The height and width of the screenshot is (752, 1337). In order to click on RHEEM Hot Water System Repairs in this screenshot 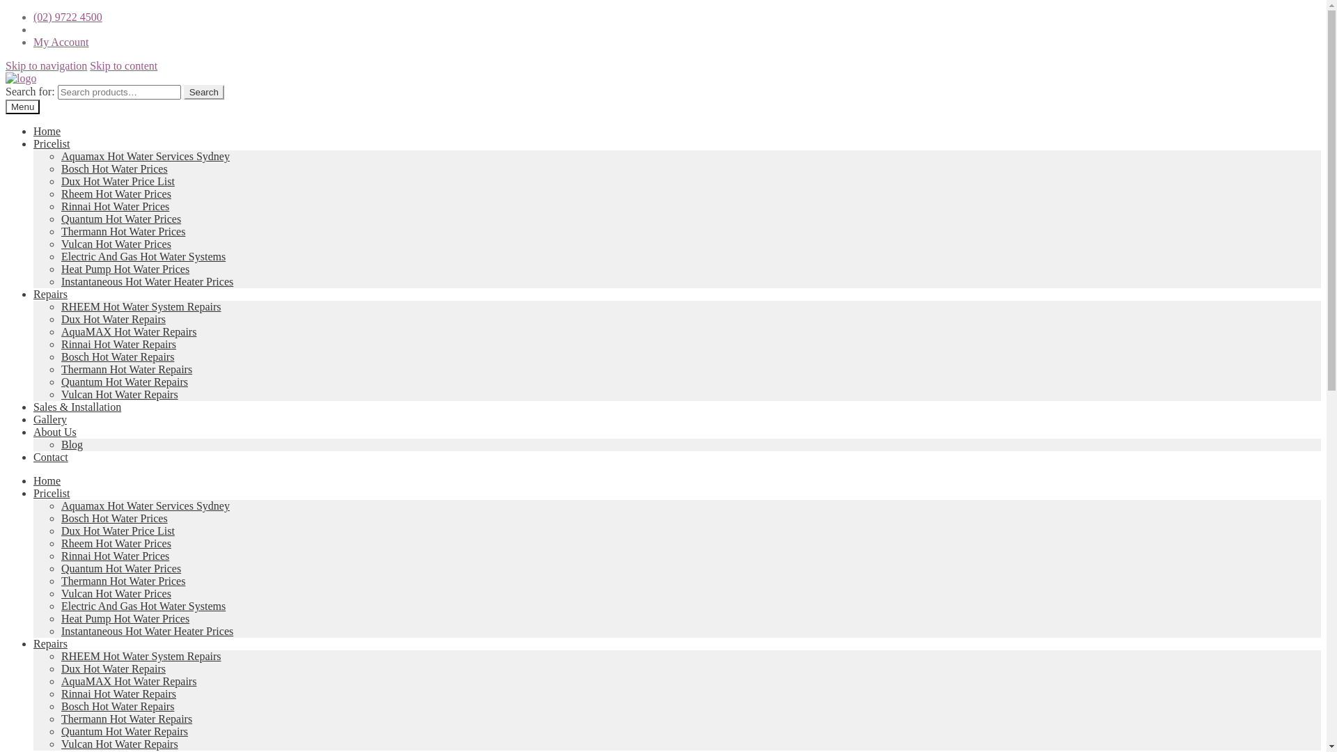, I will do `click(141, 656)`.